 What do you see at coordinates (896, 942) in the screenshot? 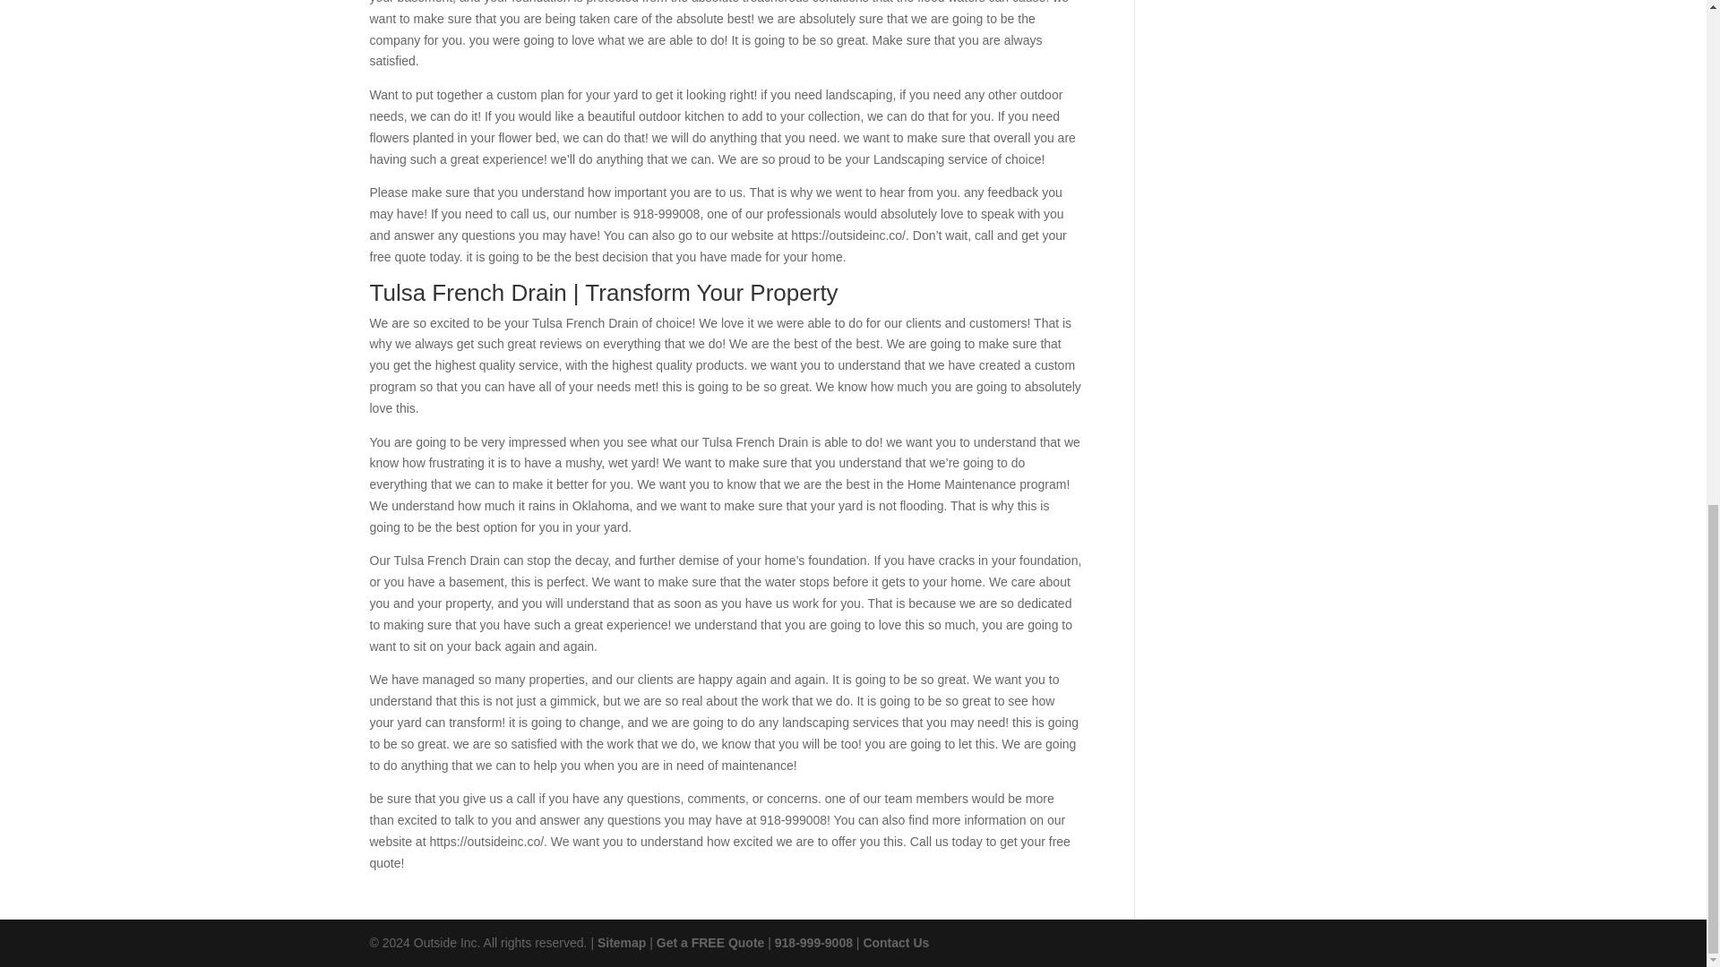
I see `Contact Us` at bounding box center [896, 942].